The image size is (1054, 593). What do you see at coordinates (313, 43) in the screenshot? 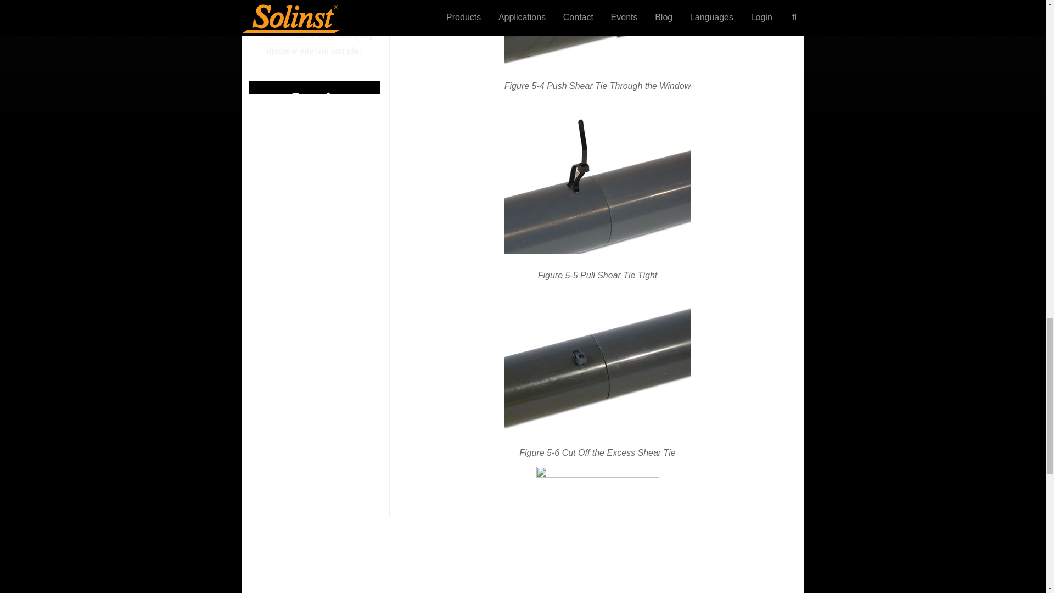
I see `Solinst 425-D Deep Sampling Discrete Interval Sampler` at bounding box center [313, 43].